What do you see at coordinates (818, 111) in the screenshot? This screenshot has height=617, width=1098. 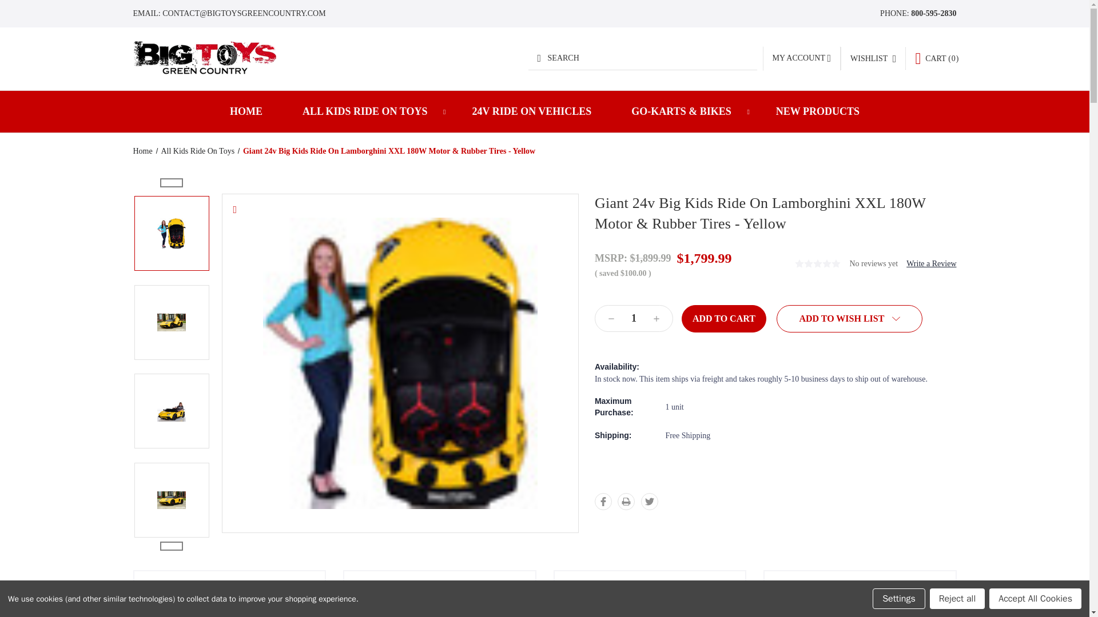 I see `NEW PRODUCTS` at bounding box center [818, 111].